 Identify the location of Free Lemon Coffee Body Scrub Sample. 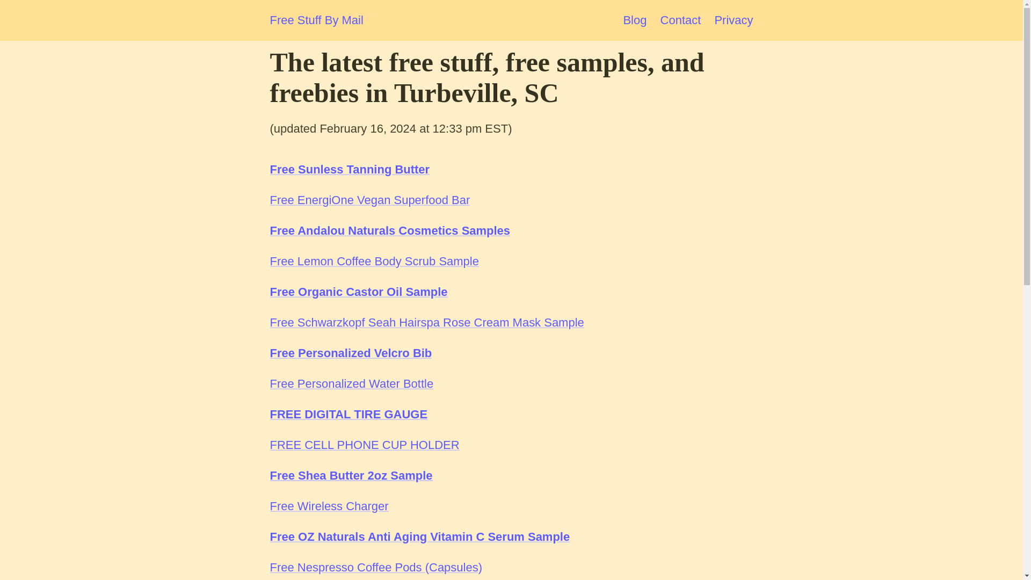
(374, 261).